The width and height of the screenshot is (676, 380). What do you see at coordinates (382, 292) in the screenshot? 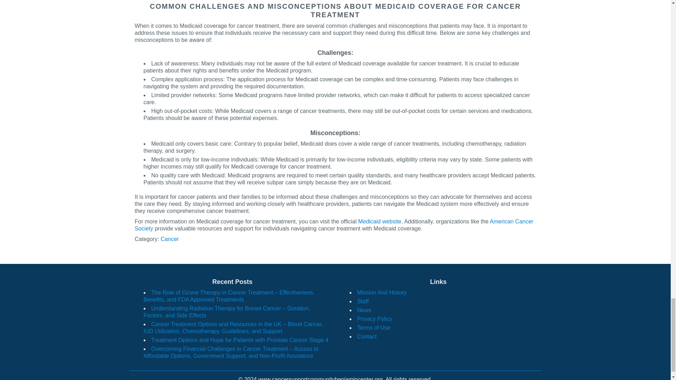
I see `Mission And History` at bounding box center [382, 292].